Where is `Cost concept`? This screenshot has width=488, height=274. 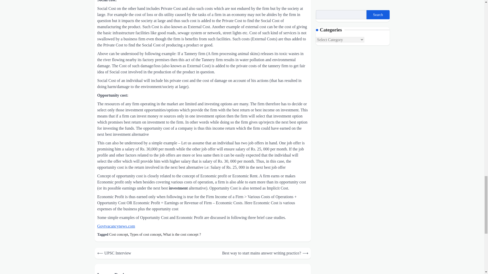
Cost concept is located at coordinates (118, 234).